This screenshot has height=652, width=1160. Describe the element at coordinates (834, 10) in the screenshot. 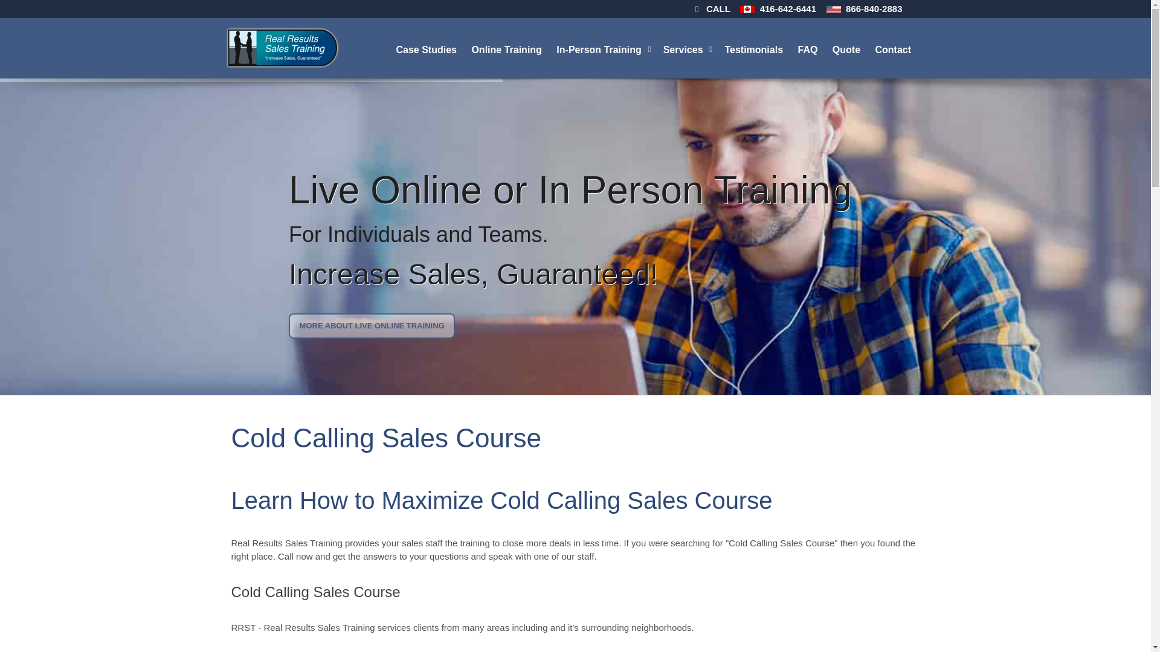

I see `Call in the US for Sales Training` at that location.